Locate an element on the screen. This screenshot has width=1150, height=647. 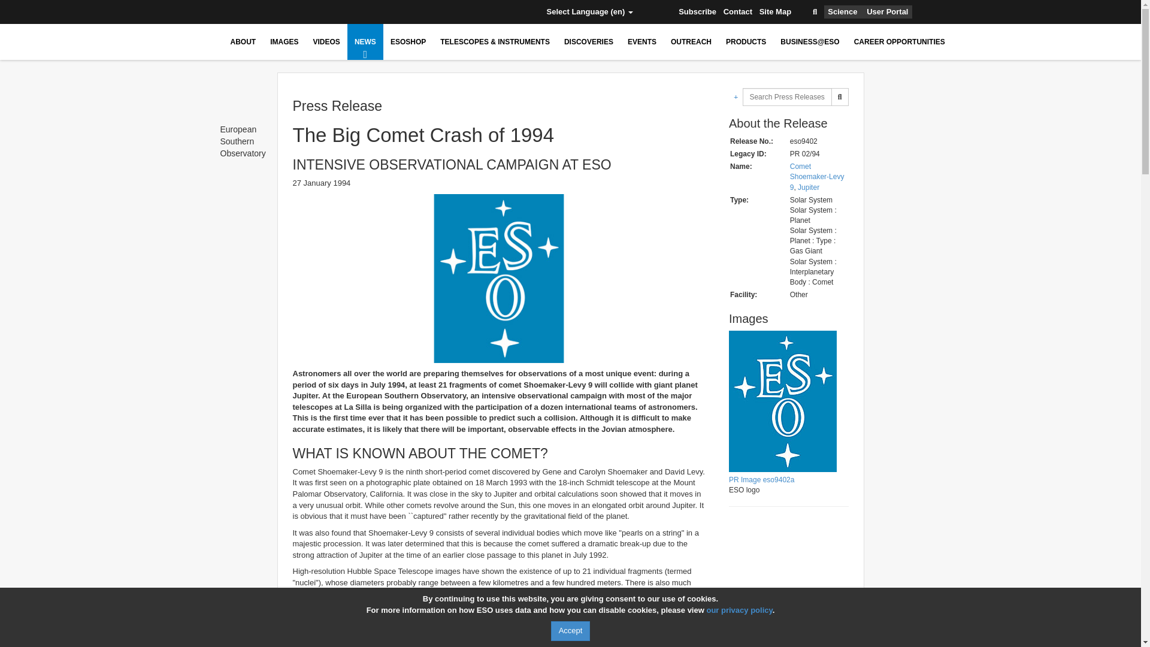
User Portal is located at coordinates (888, 12).